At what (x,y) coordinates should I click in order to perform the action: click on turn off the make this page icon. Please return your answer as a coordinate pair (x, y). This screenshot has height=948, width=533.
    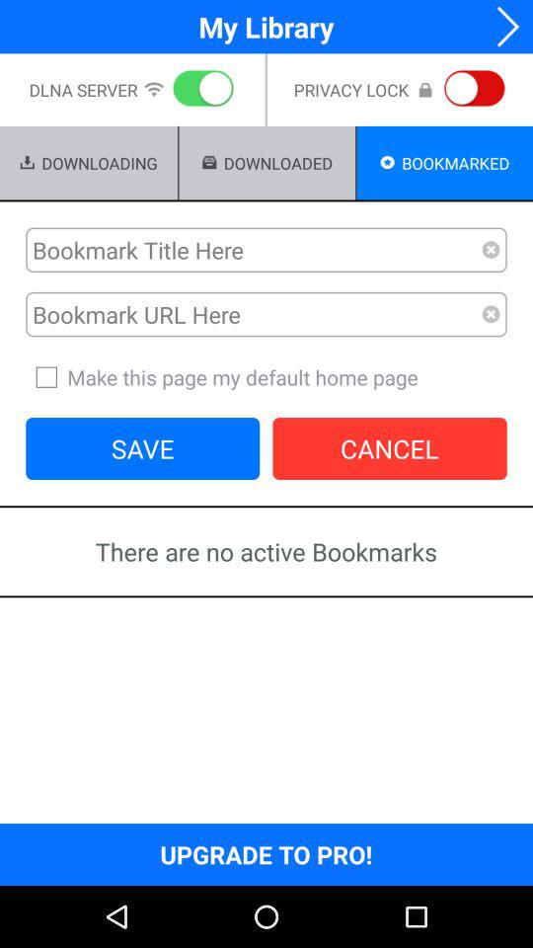
    Looking at the image, I should click on (266, 377).